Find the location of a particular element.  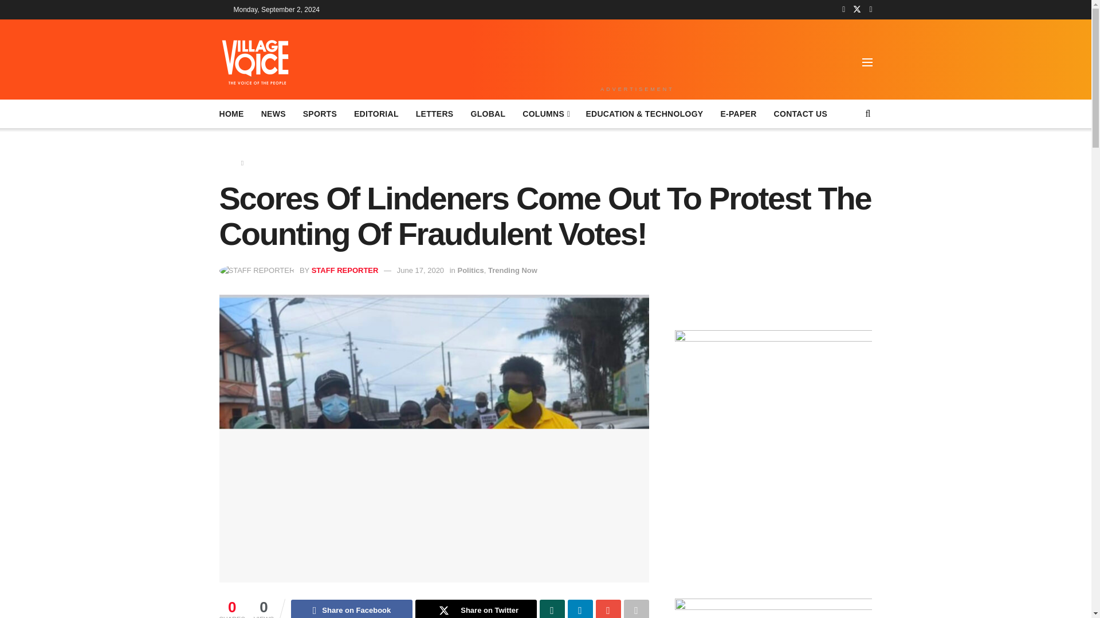

COLUMNS is located at coordinates (545, 113).